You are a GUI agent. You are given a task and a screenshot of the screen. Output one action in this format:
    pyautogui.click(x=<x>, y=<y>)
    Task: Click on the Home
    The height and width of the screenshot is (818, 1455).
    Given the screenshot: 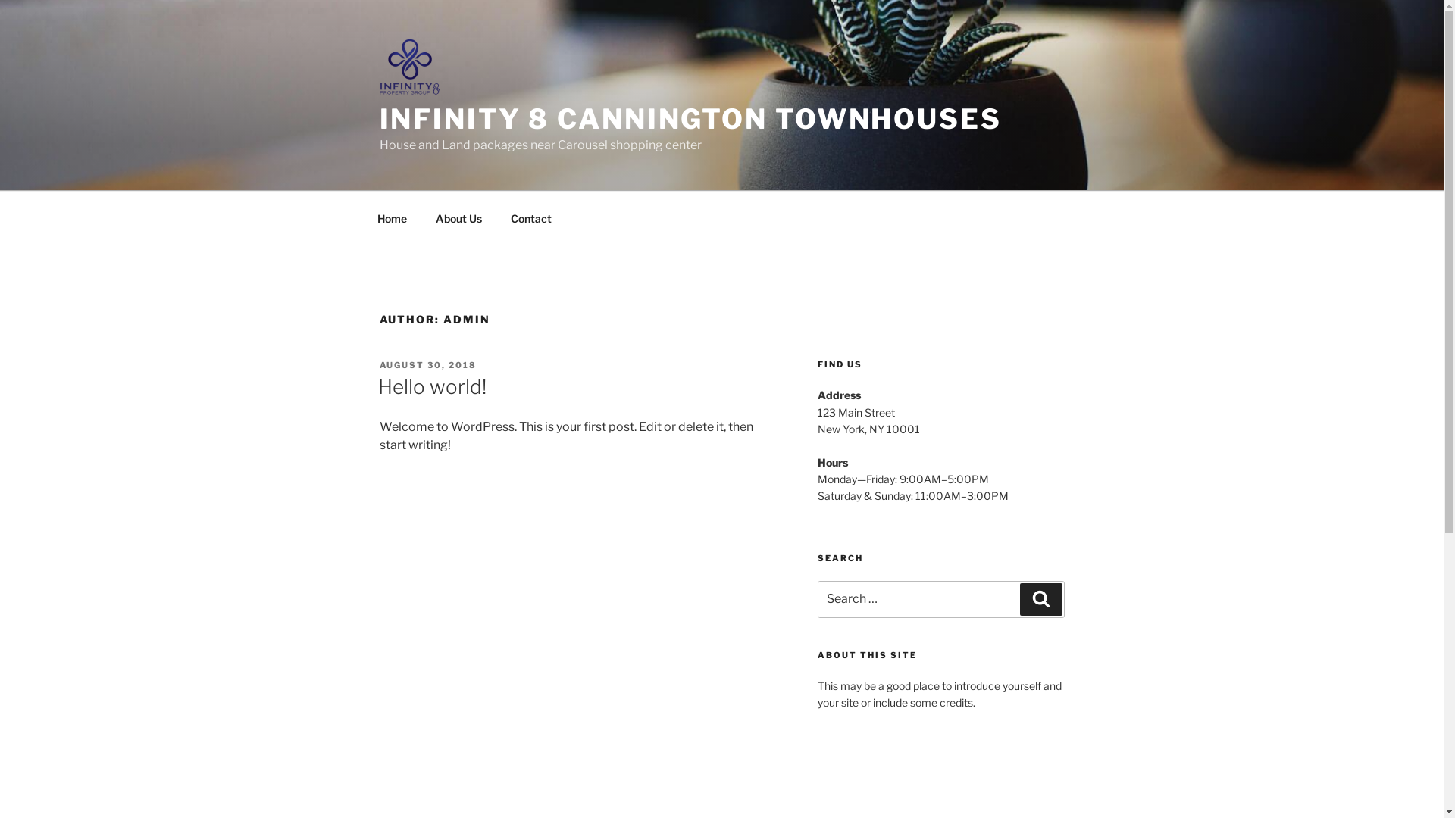 What is the action you would take?
    pyautogui.click(x=392, y=218)
    